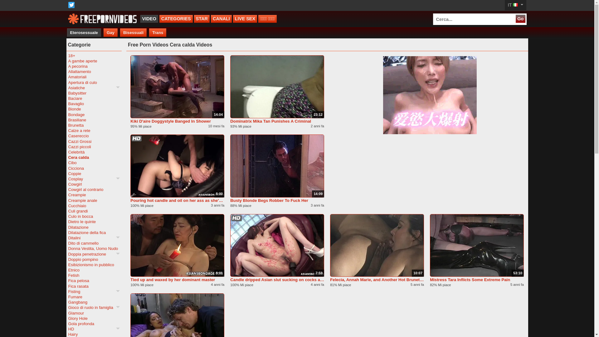  I want to click on Culi grandi, so click(94, 211).